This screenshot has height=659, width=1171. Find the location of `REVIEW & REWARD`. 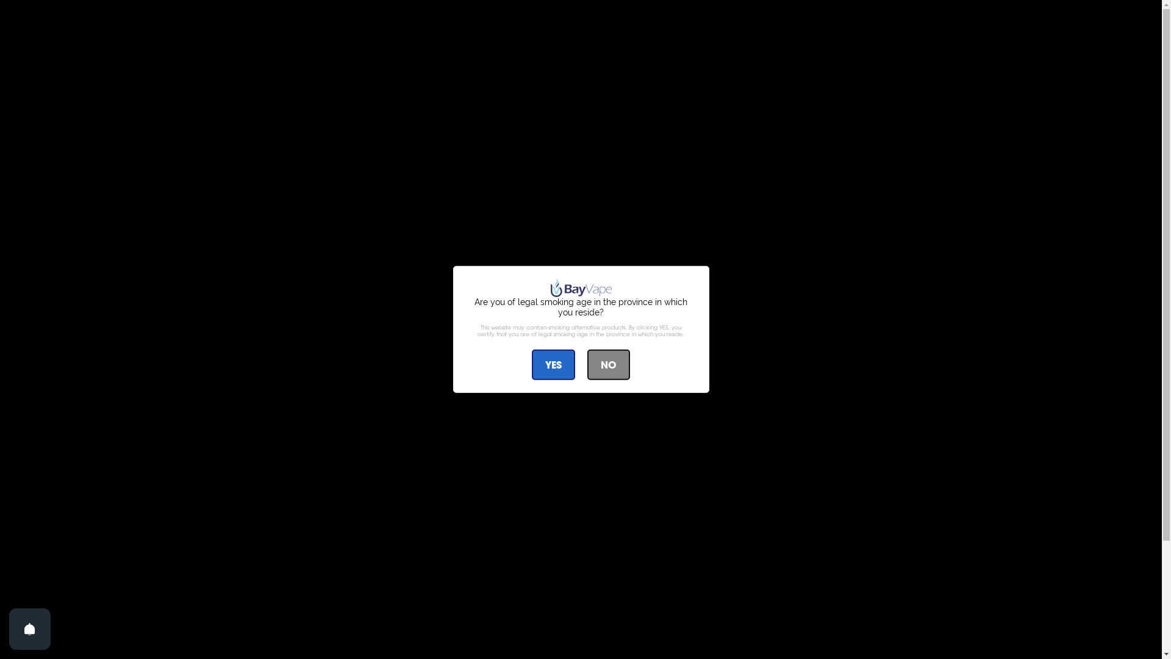

REVIEW & REWARD is located at coordinates (652, 487).